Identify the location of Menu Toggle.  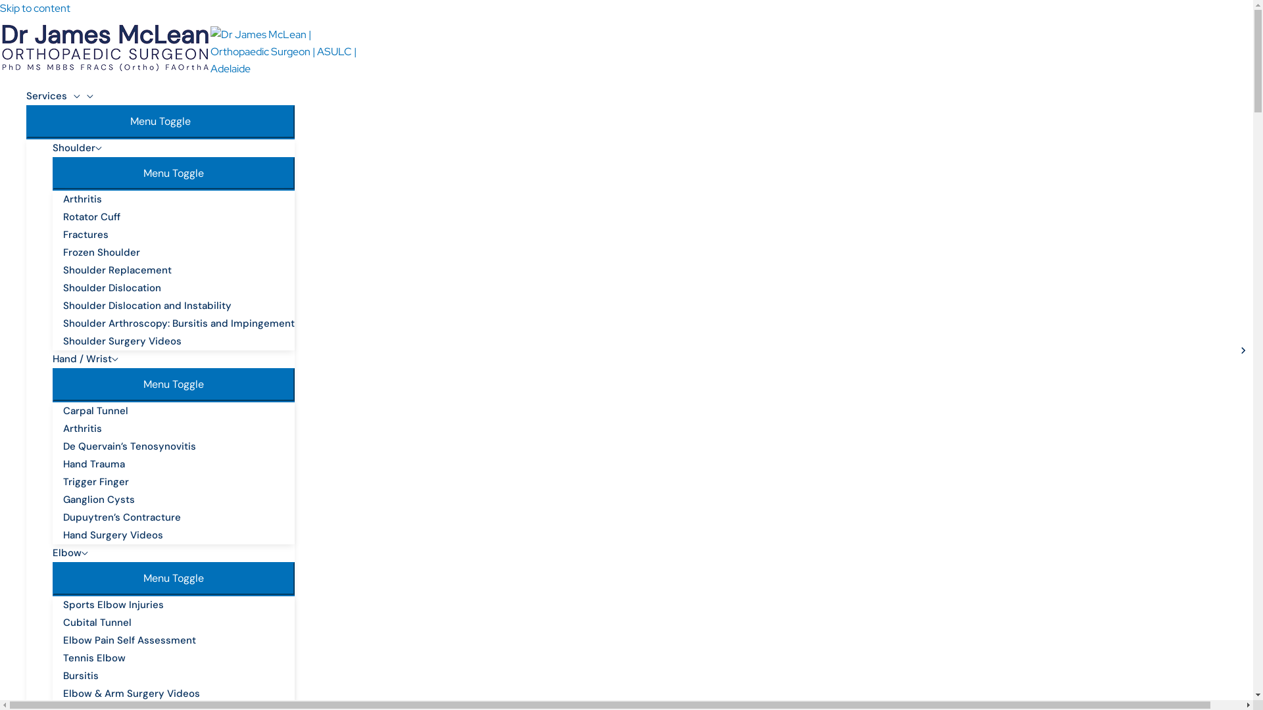
(174, 579).